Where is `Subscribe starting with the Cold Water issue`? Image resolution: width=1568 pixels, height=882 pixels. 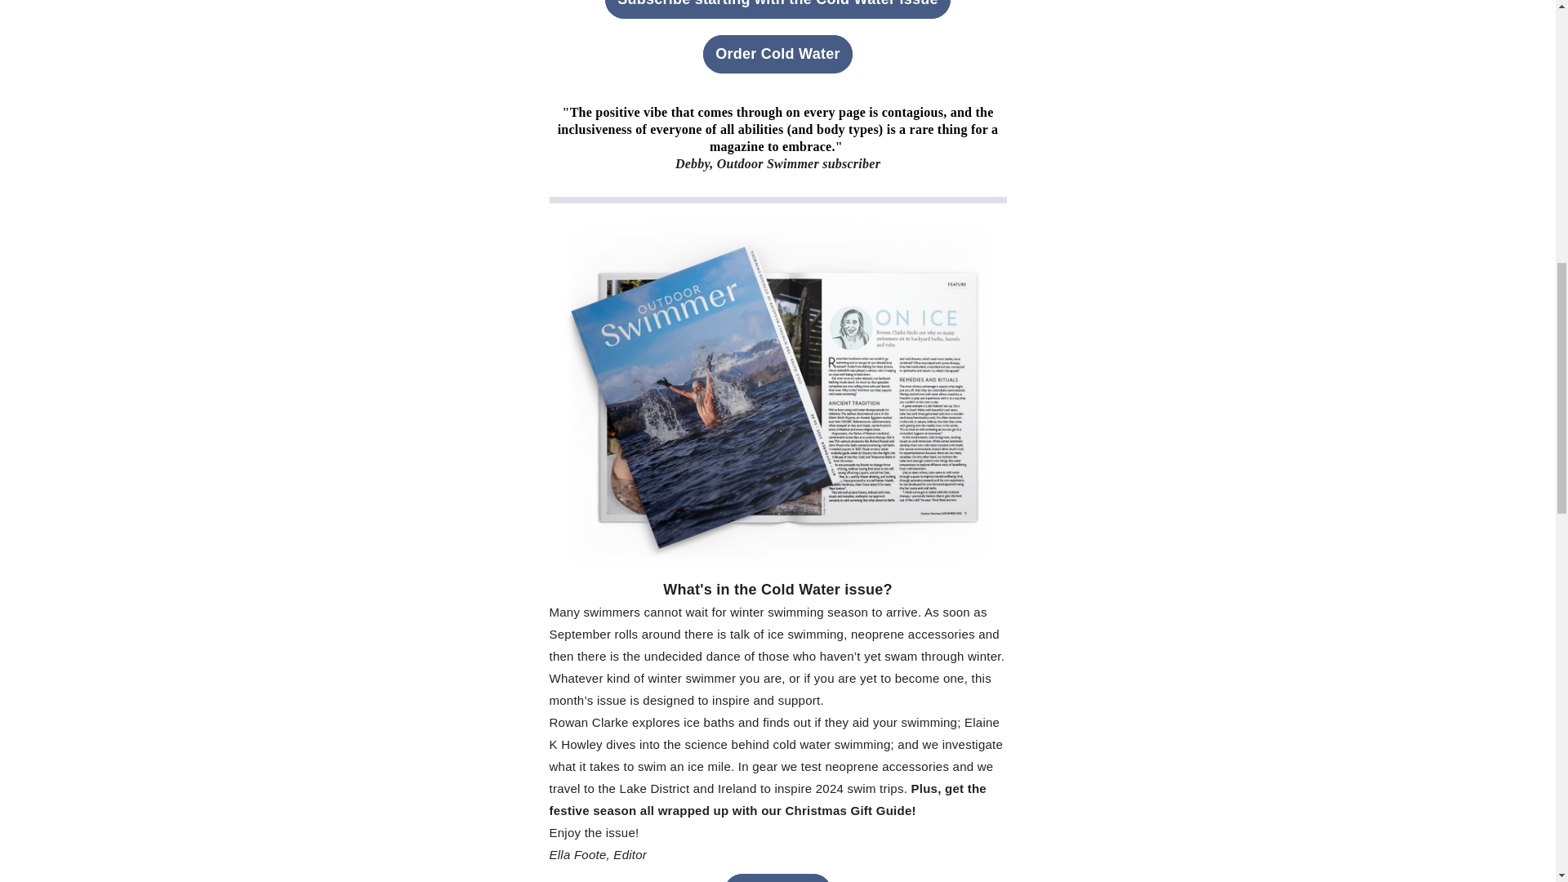 Subscribe starting with the Cold Water issue is located at coordinates (777, 9).